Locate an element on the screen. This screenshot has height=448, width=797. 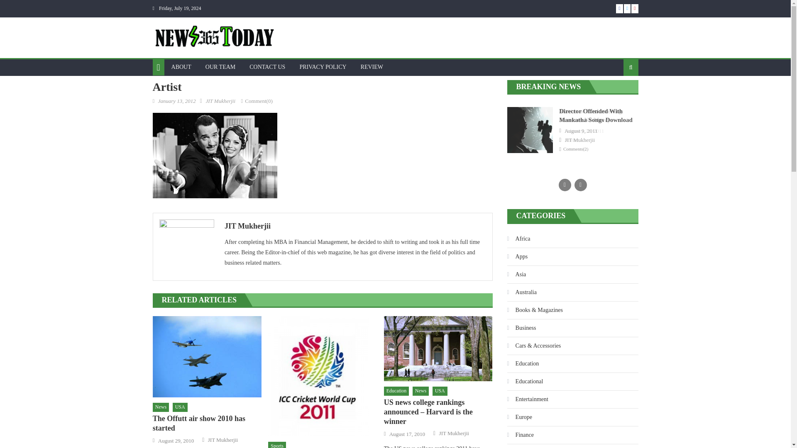
The Offutt air show 2010 has started is located at coordinates (207, 357).